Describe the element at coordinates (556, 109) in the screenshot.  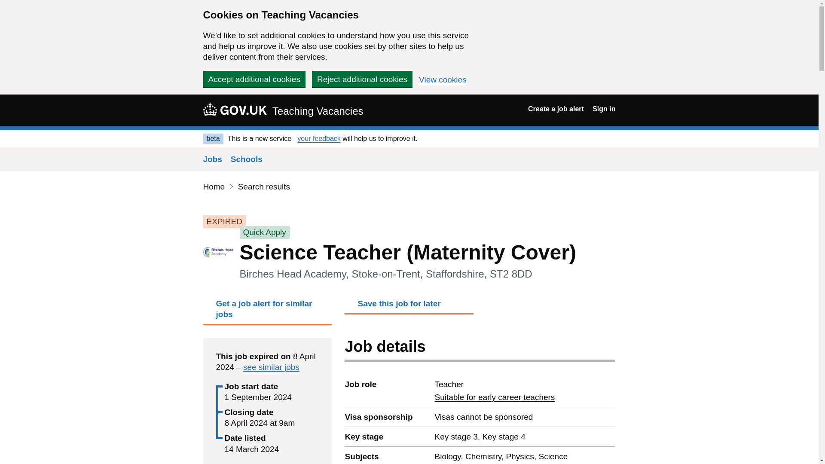
I see `Create a job alert` at that location.